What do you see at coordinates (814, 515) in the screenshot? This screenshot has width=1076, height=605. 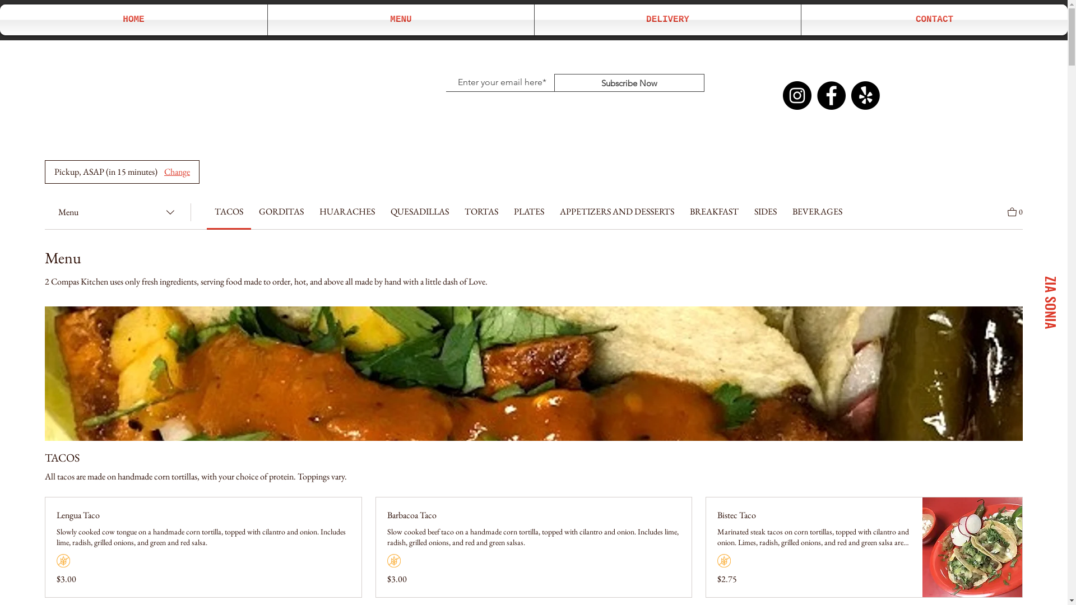 I see `Bistec Taco` at bounding box center [814, 515].